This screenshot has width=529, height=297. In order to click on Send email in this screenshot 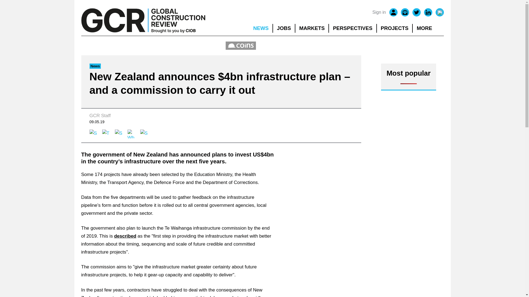, I will do `click(144, 134)`.